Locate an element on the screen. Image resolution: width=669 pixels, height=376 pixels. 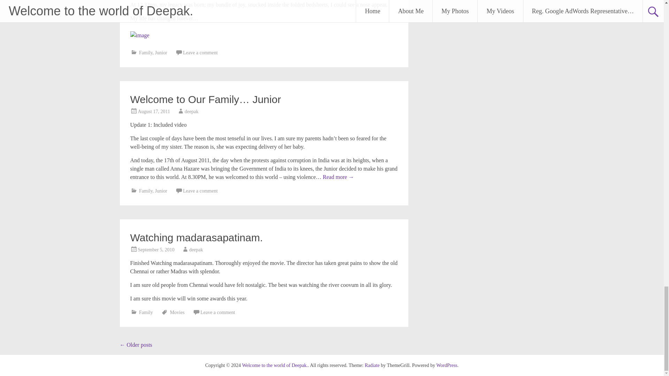
August 17, 2011 is located at coordinates (154, 111).